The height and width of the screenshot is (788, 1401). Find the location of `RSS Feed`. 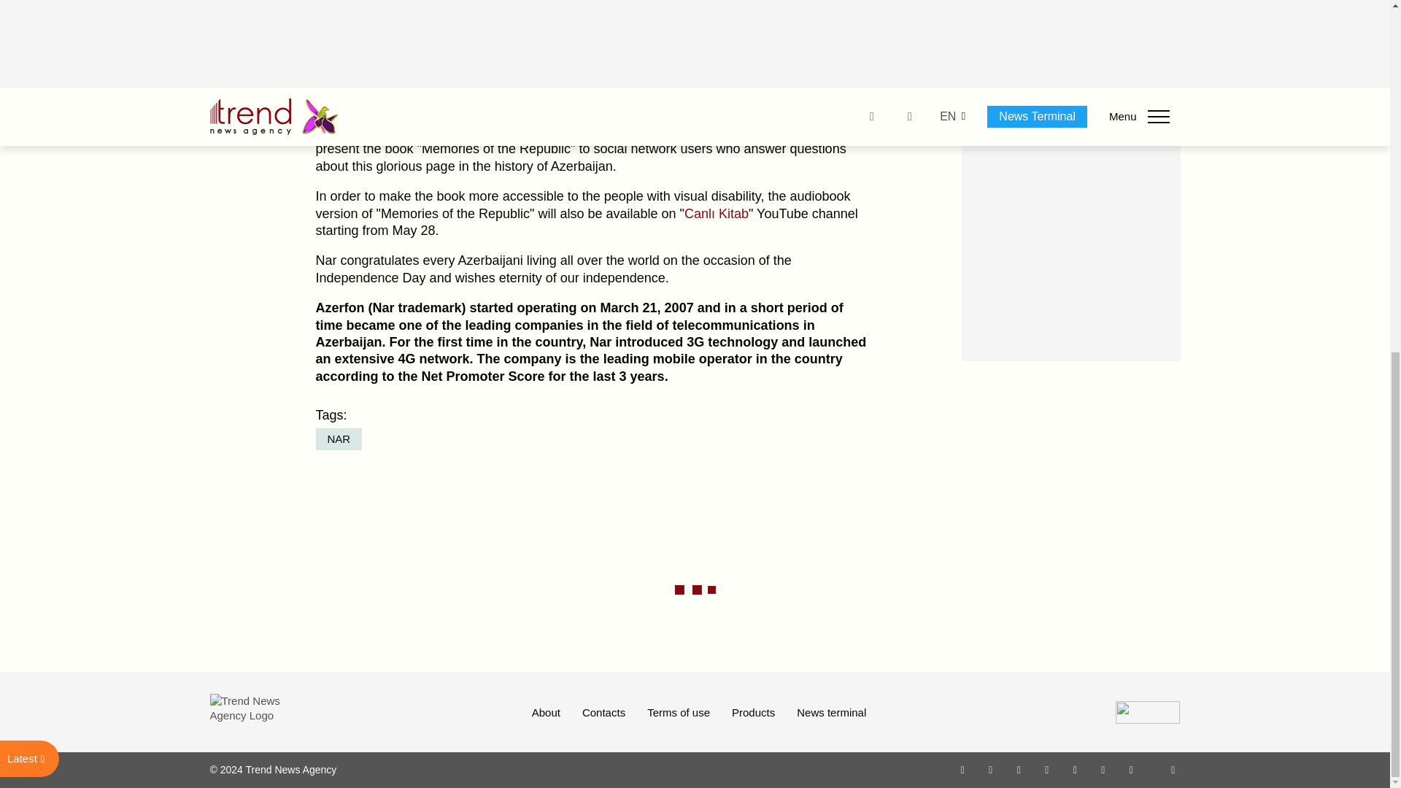

RSS Feed is located at coordinates (1173, 769).